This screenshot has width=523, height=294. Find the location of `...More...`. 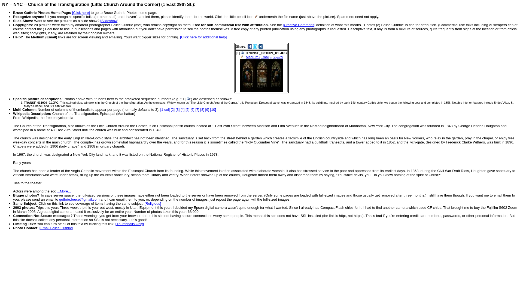

...More... is located at coordinates (64, 191).